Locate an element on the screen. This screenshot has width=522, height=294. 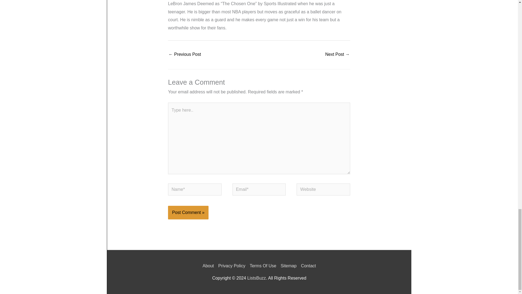
Top 10 Perks of Being a Single Girl is located at coordinates (185, 55).